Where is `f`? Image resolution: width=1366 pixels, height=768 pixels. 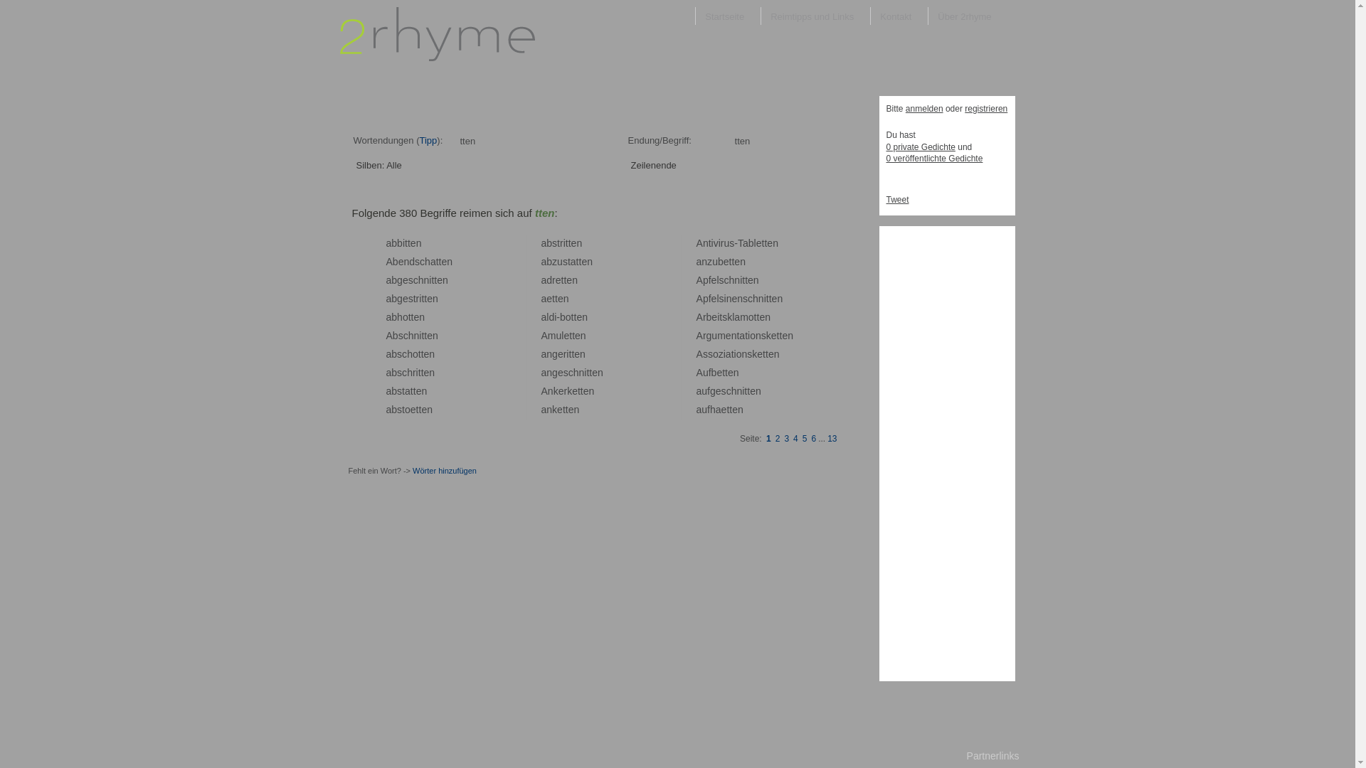
f is located at coordinates (709, 391).